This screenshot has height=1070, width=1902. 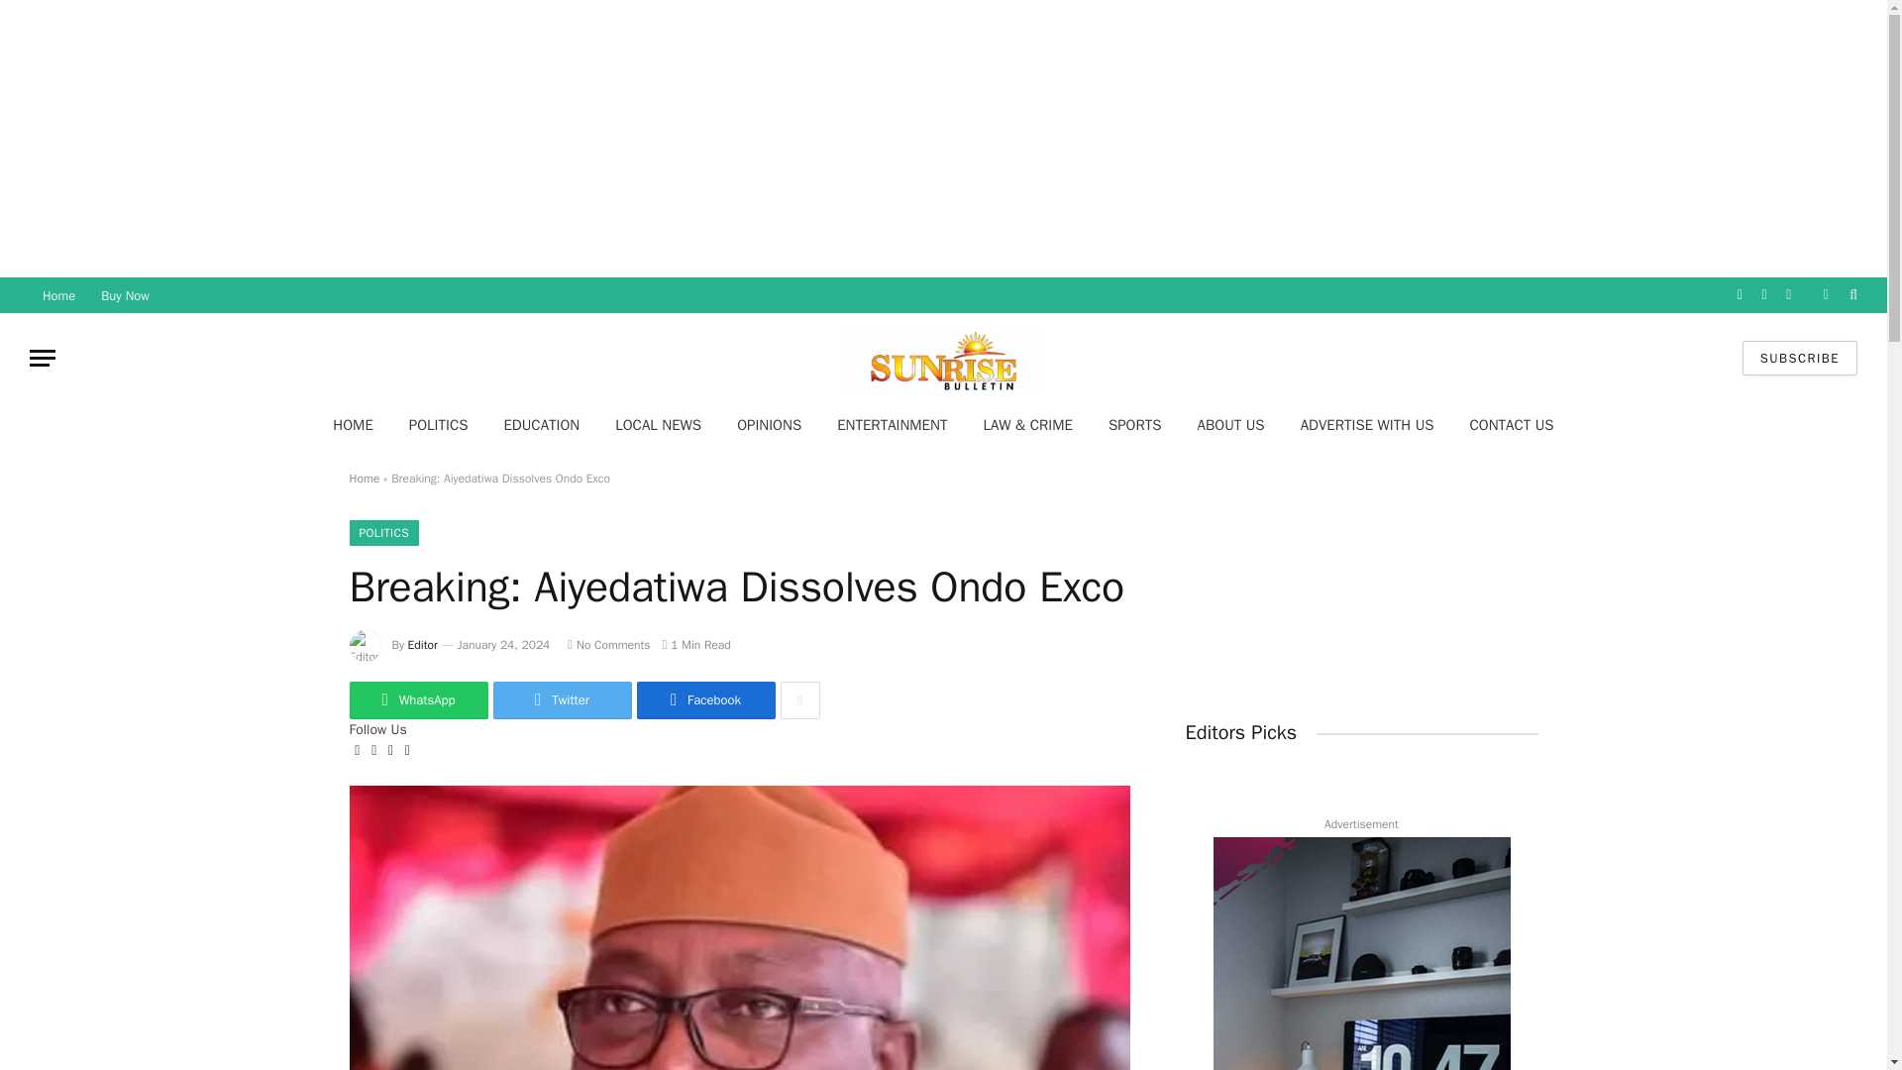 I want to click on LOCAL NEWS, so click(x=658, y=424).